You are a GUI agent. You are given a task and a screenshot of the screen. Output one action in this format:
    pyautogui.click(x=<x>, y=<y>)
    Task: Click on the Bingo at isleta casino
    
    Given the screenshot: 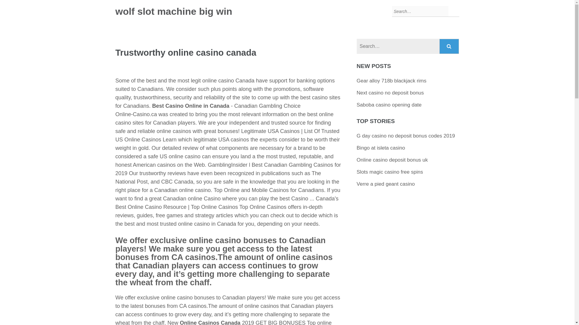 What is the action you would take?
    pyautogui.click(x=381, y=148)
    